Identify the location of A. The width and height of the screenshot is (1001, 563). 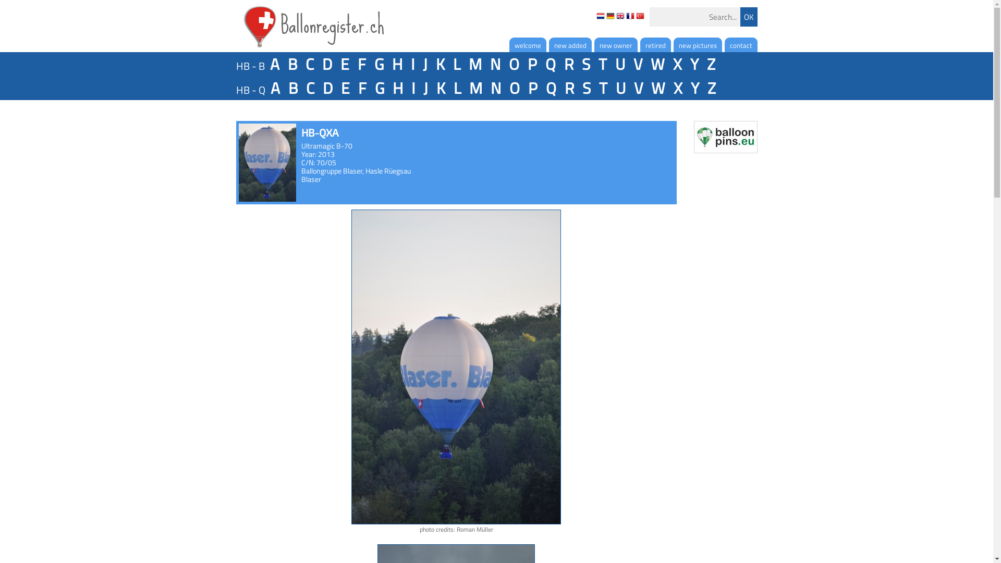
(275, 88).